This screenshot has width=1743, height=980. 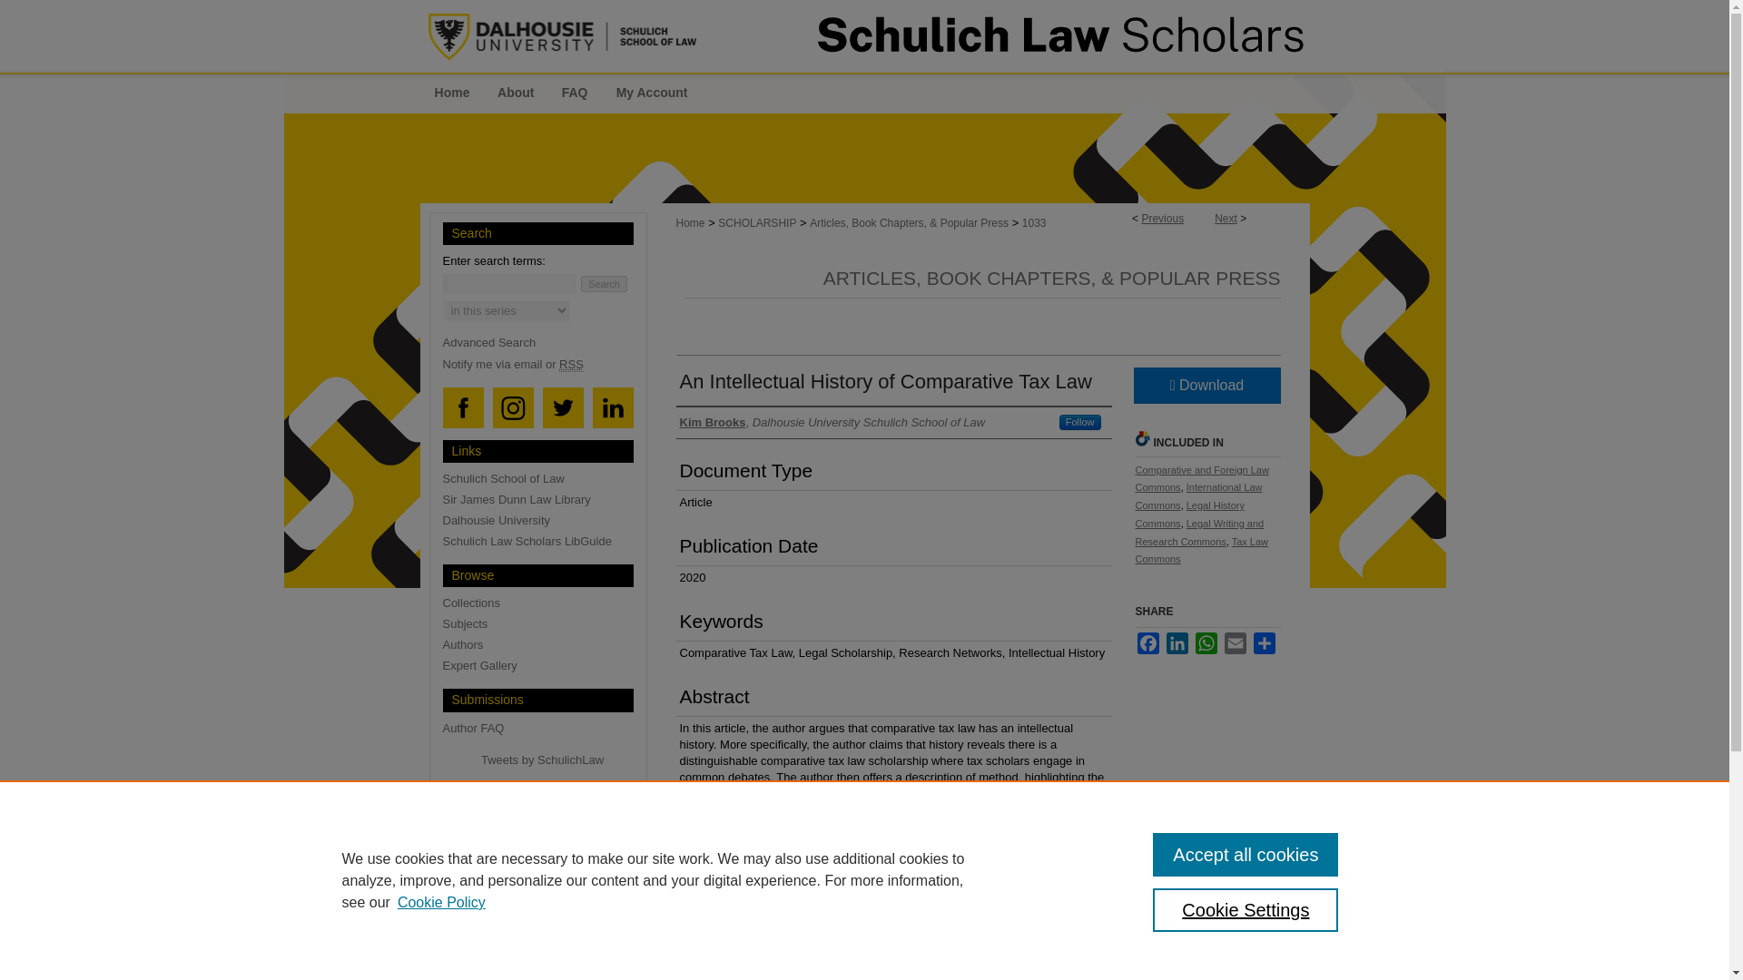 I want to click on International Law Commons, so click(x=1198, y=495).